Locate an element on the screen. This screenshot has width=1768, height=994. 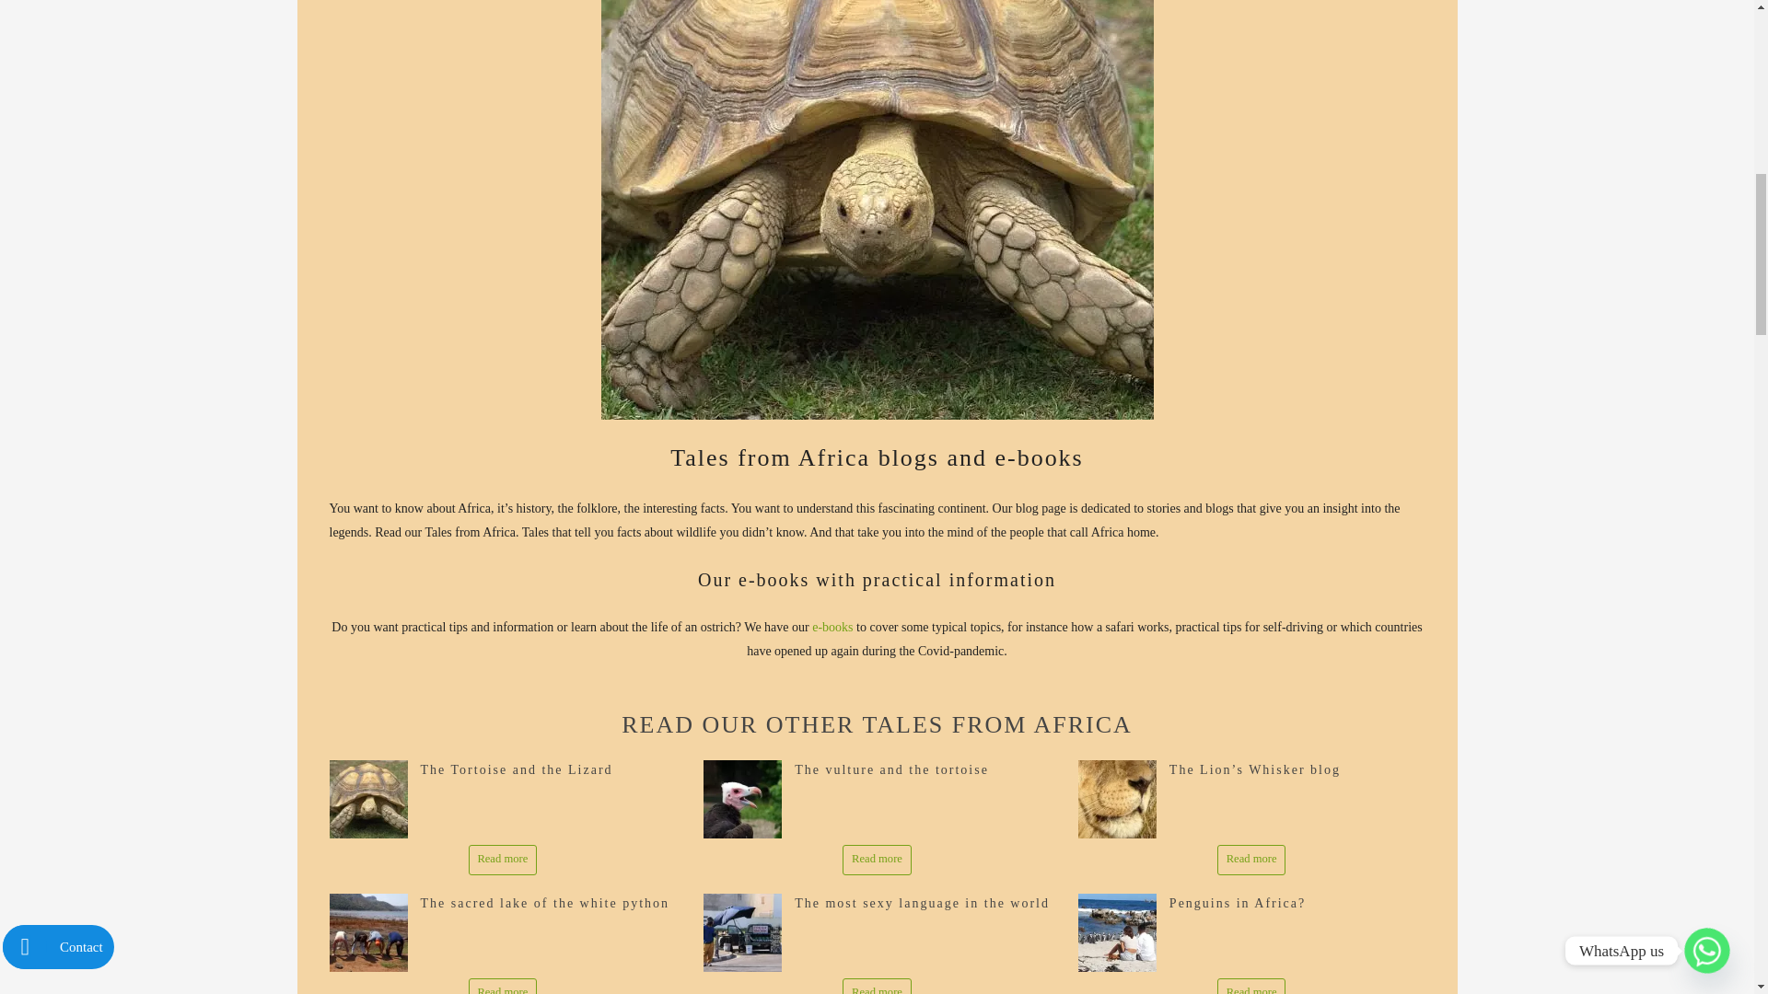
The Tortoise and the Lizard is located at coordinates (516, 769).